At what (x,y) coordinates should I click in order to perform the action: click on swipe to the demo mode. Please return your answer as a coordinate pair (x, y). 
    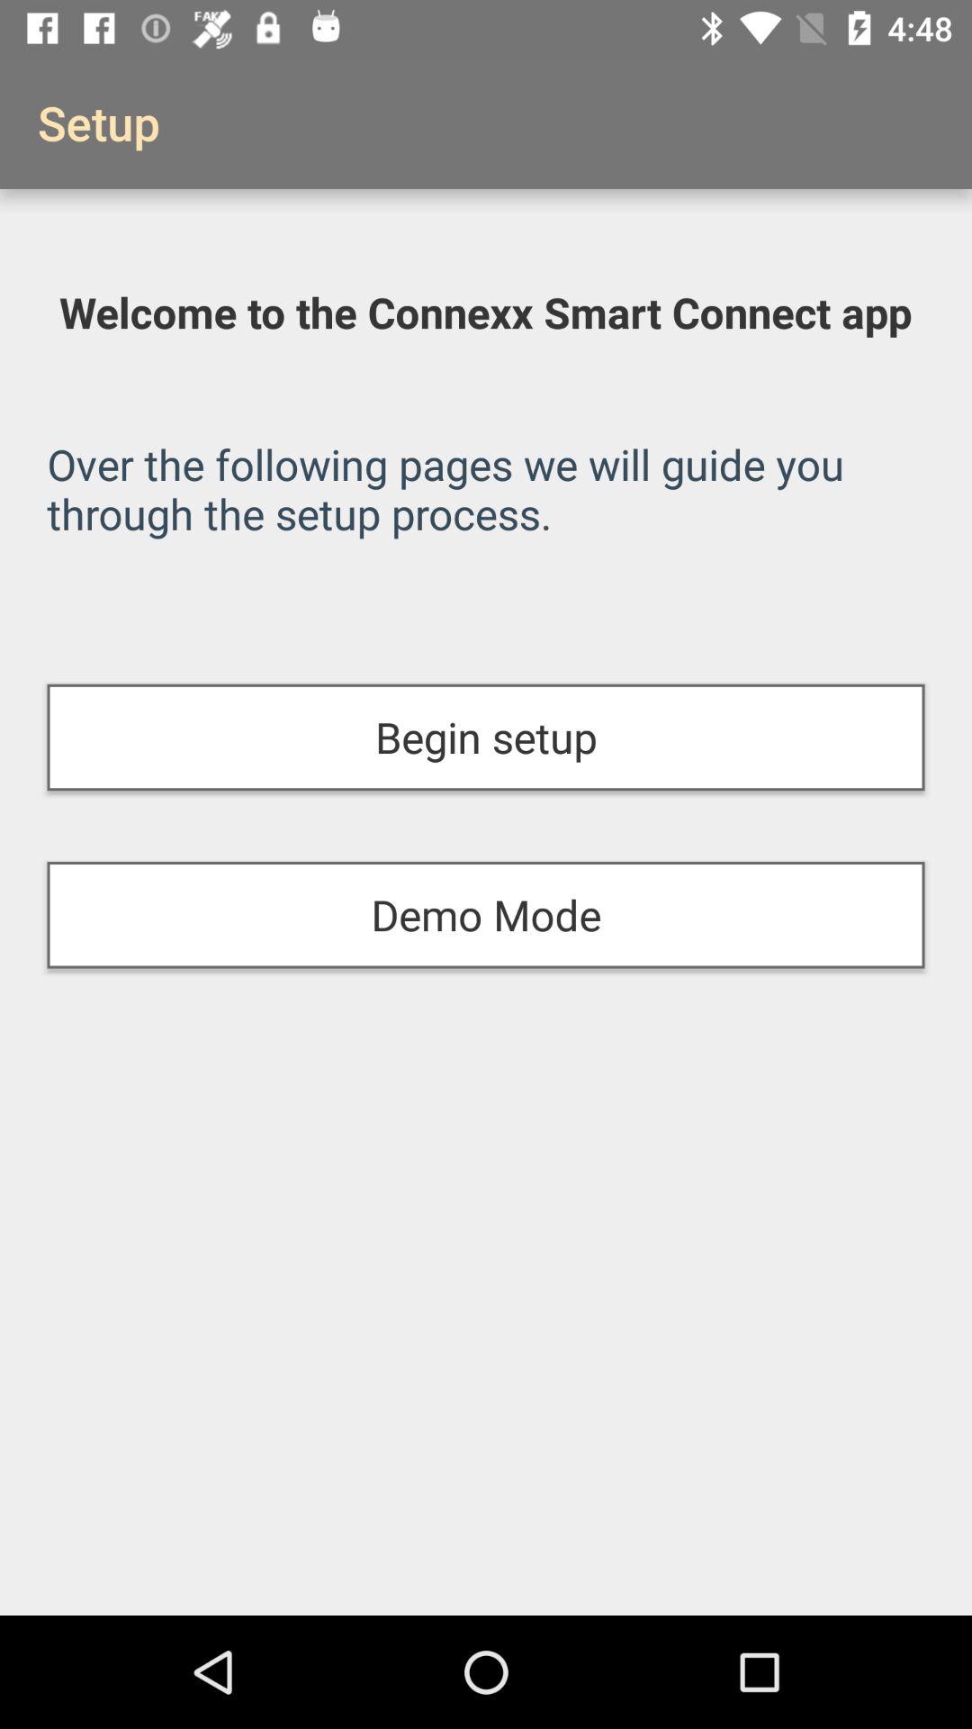
    Looking at the image, I should click on (486, 915).